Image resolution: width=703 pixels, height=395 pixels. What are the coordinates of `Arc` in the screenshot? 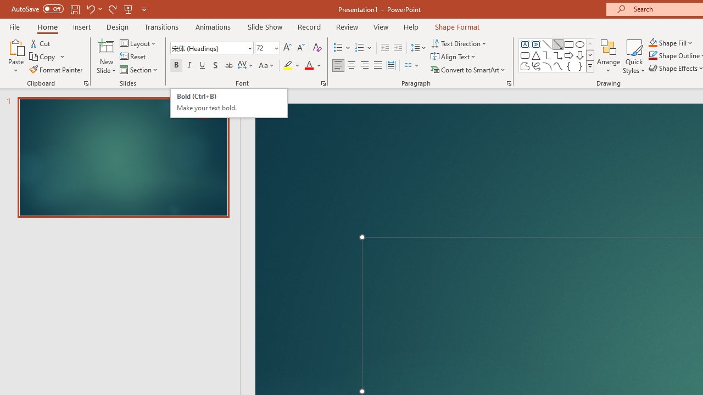 It's located at (547, 66).